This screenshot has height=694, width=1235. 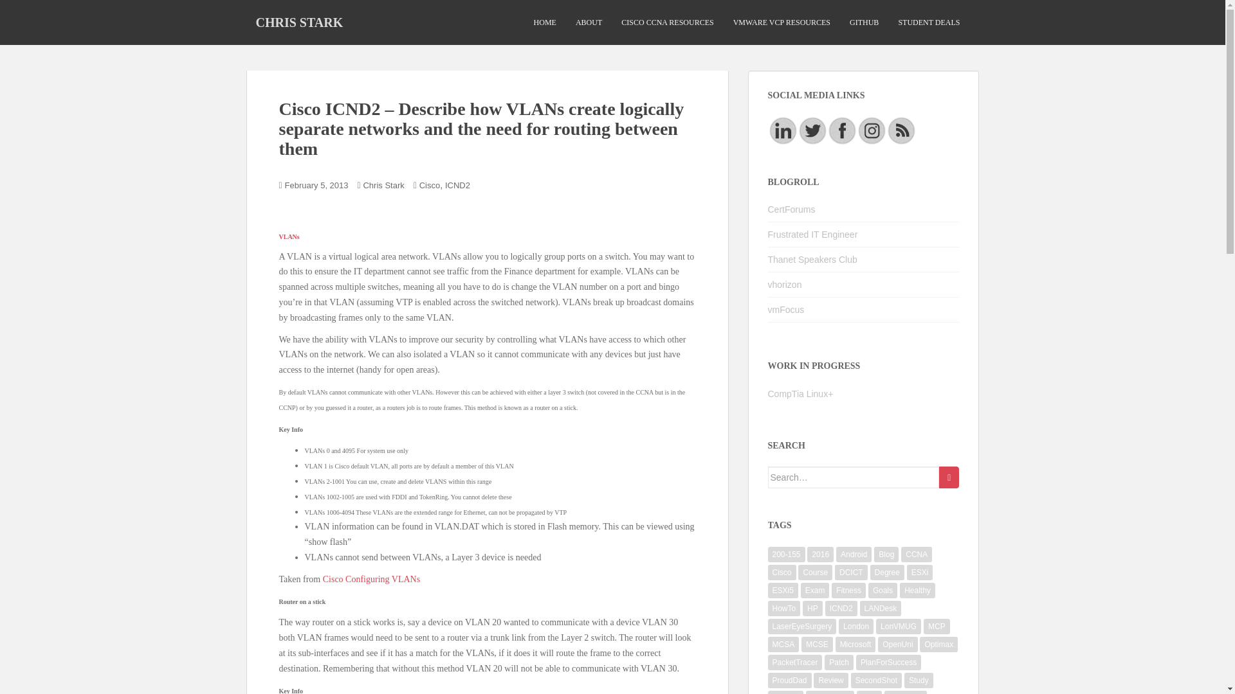 I want to click on Visit Us On Facebook, so click(x=842, y=130).